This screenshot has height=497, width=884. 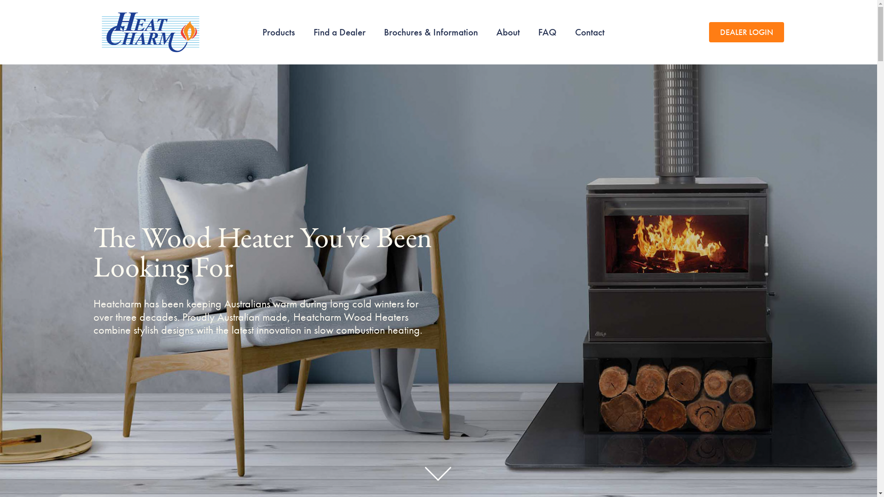 I want to click on FAQ, so click(x=547, y=32).